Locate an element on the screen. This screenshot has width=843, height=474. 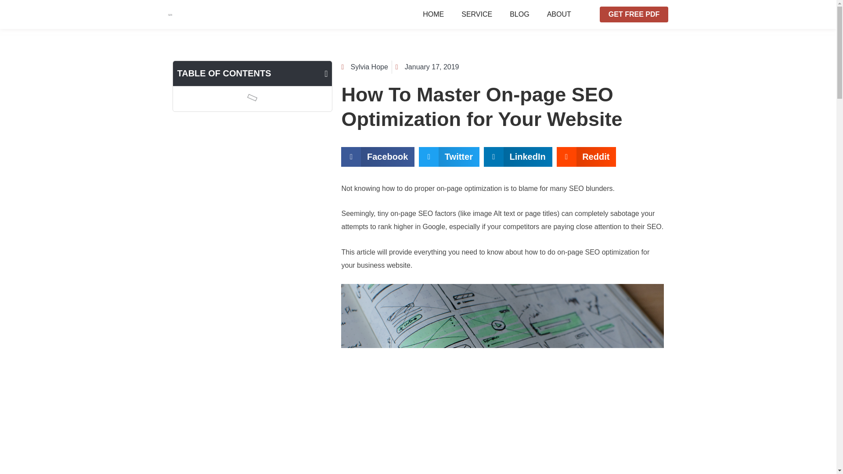
January 17, 2019 is located at coordinates (427, 67).